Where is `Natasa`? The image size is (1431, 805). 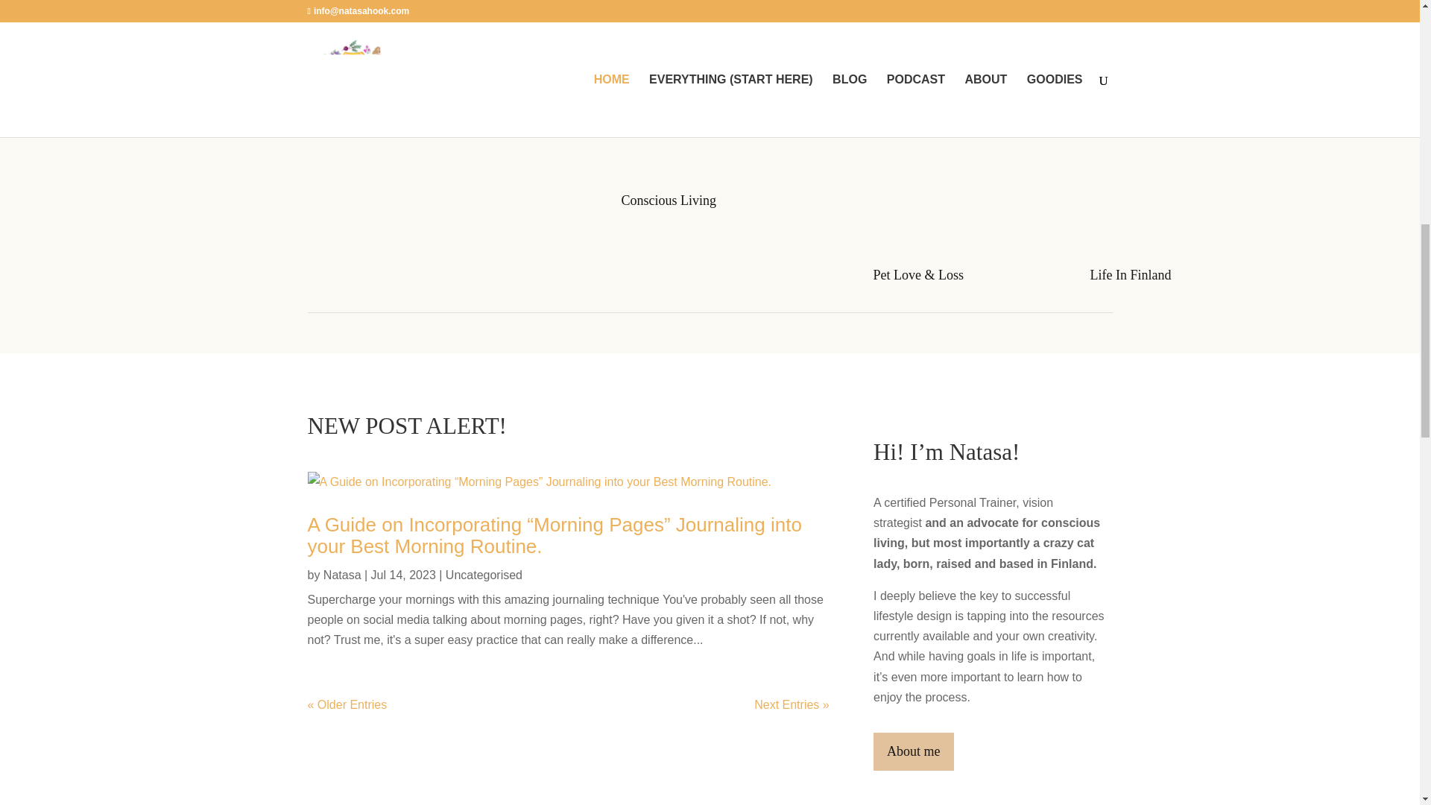 Natasa is located at coordinates (342, 574).